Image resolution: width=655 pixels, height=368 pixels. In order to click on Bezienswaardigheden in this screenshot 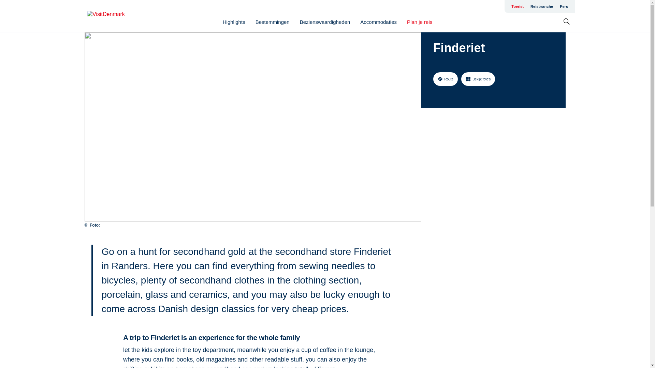, I will do `click(325, 22)`.